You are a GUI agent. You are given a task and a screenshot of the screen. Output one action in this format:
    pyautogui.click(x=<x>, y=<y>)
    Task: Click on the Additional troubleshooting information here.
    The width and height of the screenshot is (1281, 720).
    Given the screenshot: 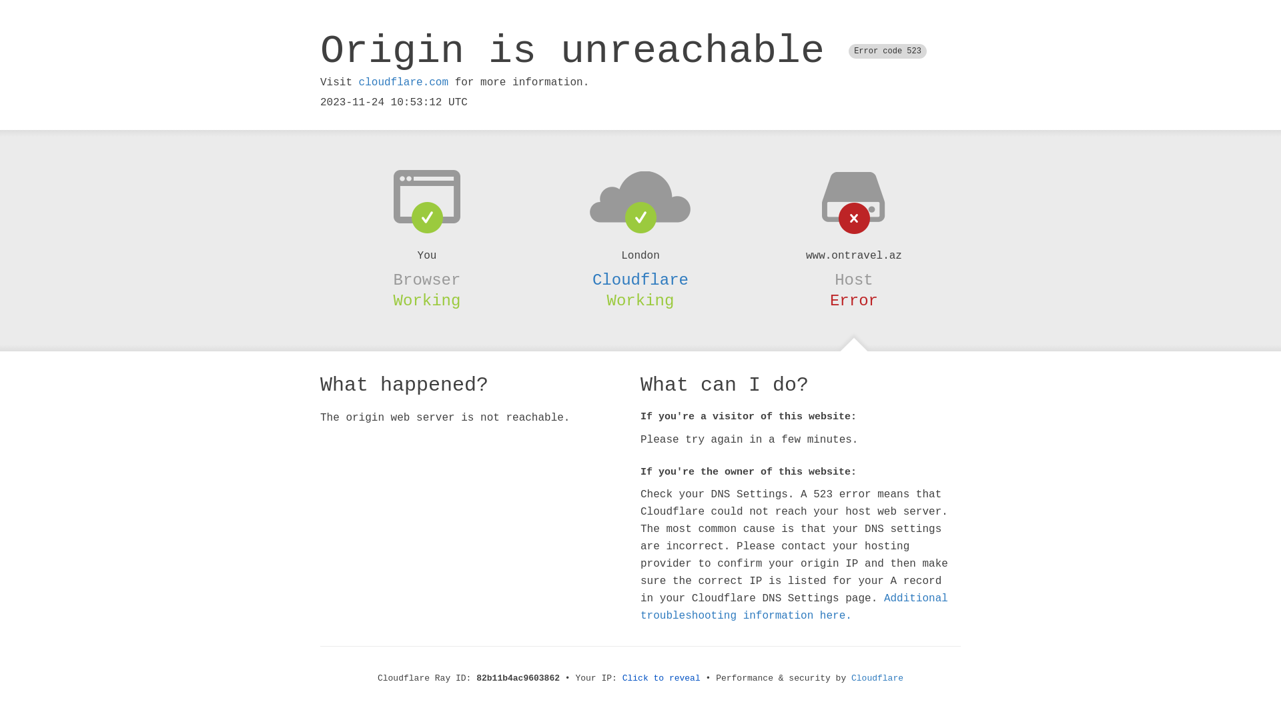 What is the action you would take?
    pyautogui.click(x=794, y=607)
    